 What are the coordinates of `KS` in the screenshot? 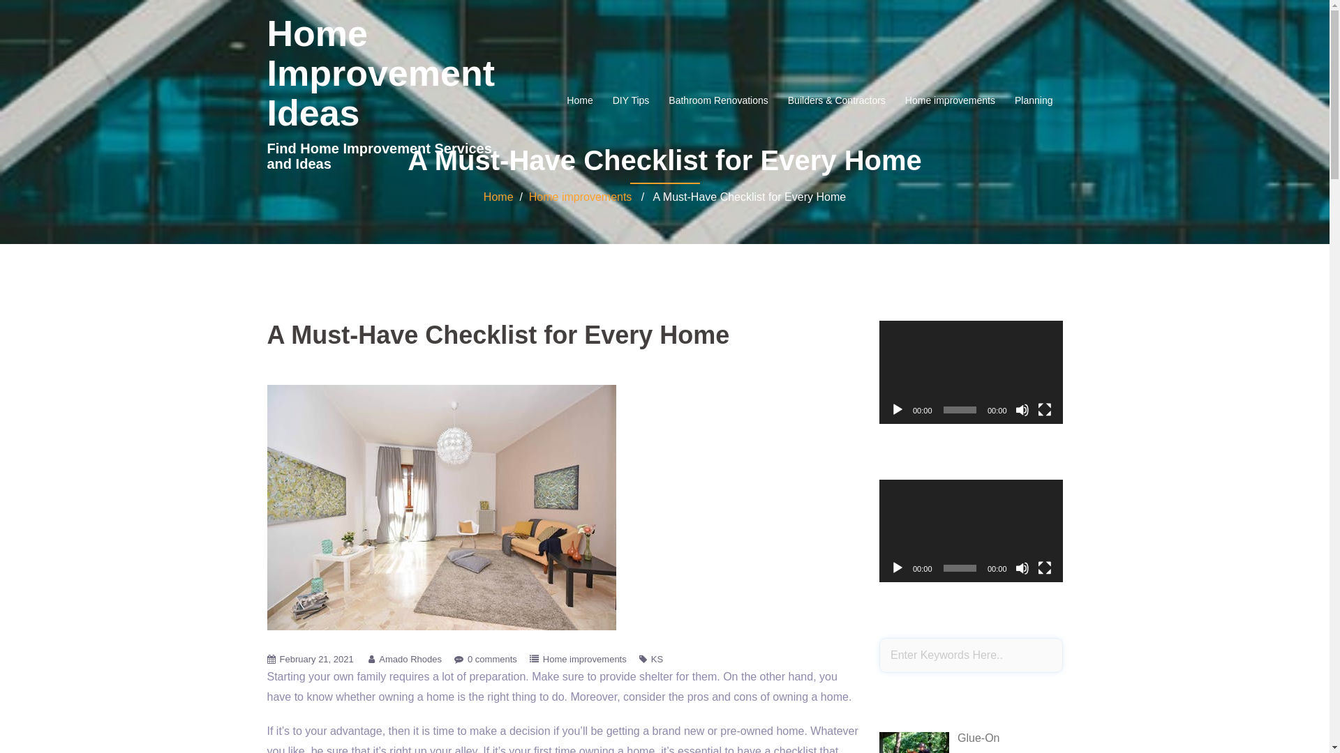 It's located at (657, 660).